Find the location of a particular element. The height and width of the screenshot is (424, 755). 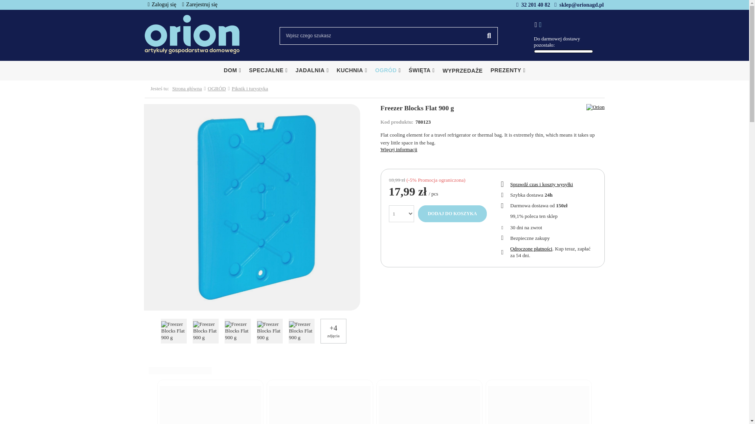

DOM is located at coordinates (232, 71).